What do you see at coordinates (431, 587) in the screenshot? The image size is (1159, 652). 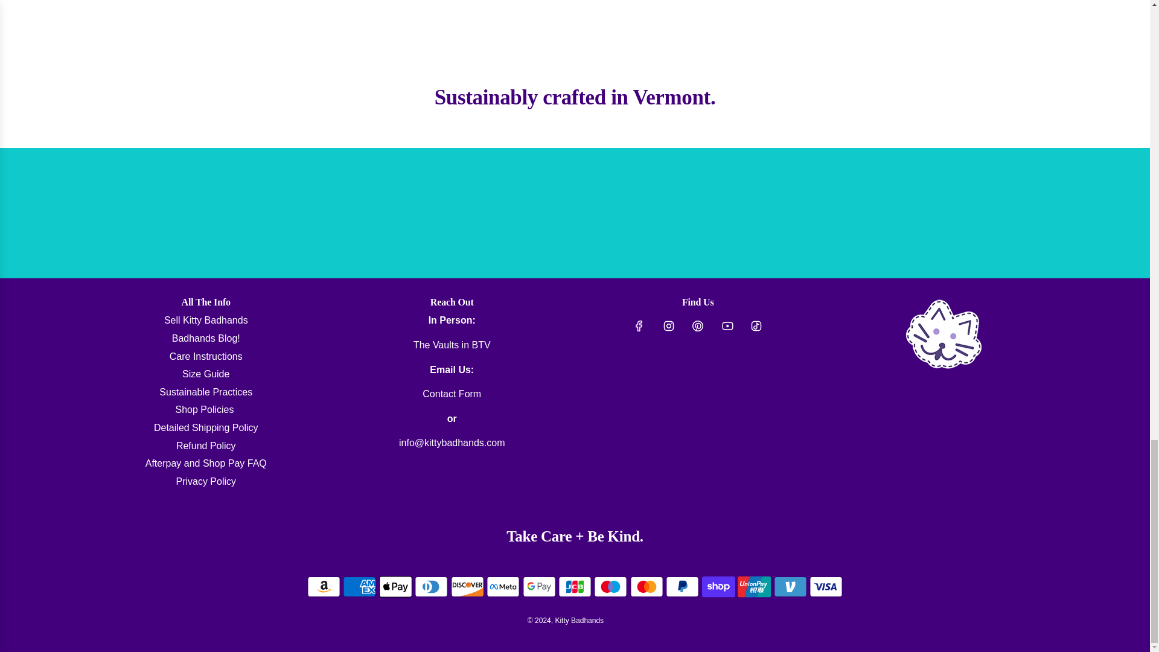 I see `Diners Club` at bounding box center [431, 587].